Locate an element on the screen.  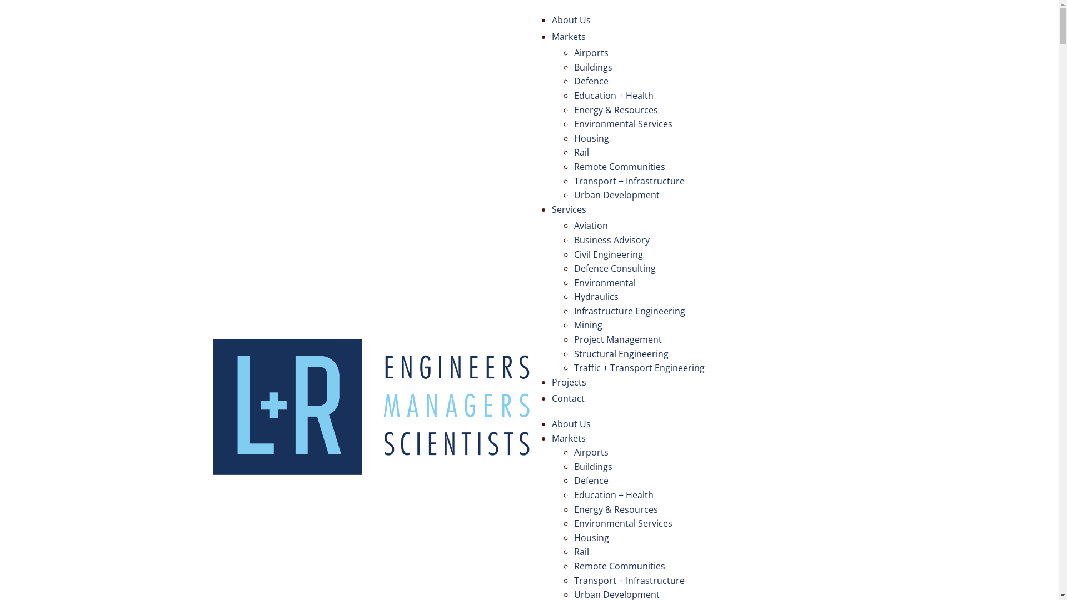
Education + Health is located at coordinates (614, 96).